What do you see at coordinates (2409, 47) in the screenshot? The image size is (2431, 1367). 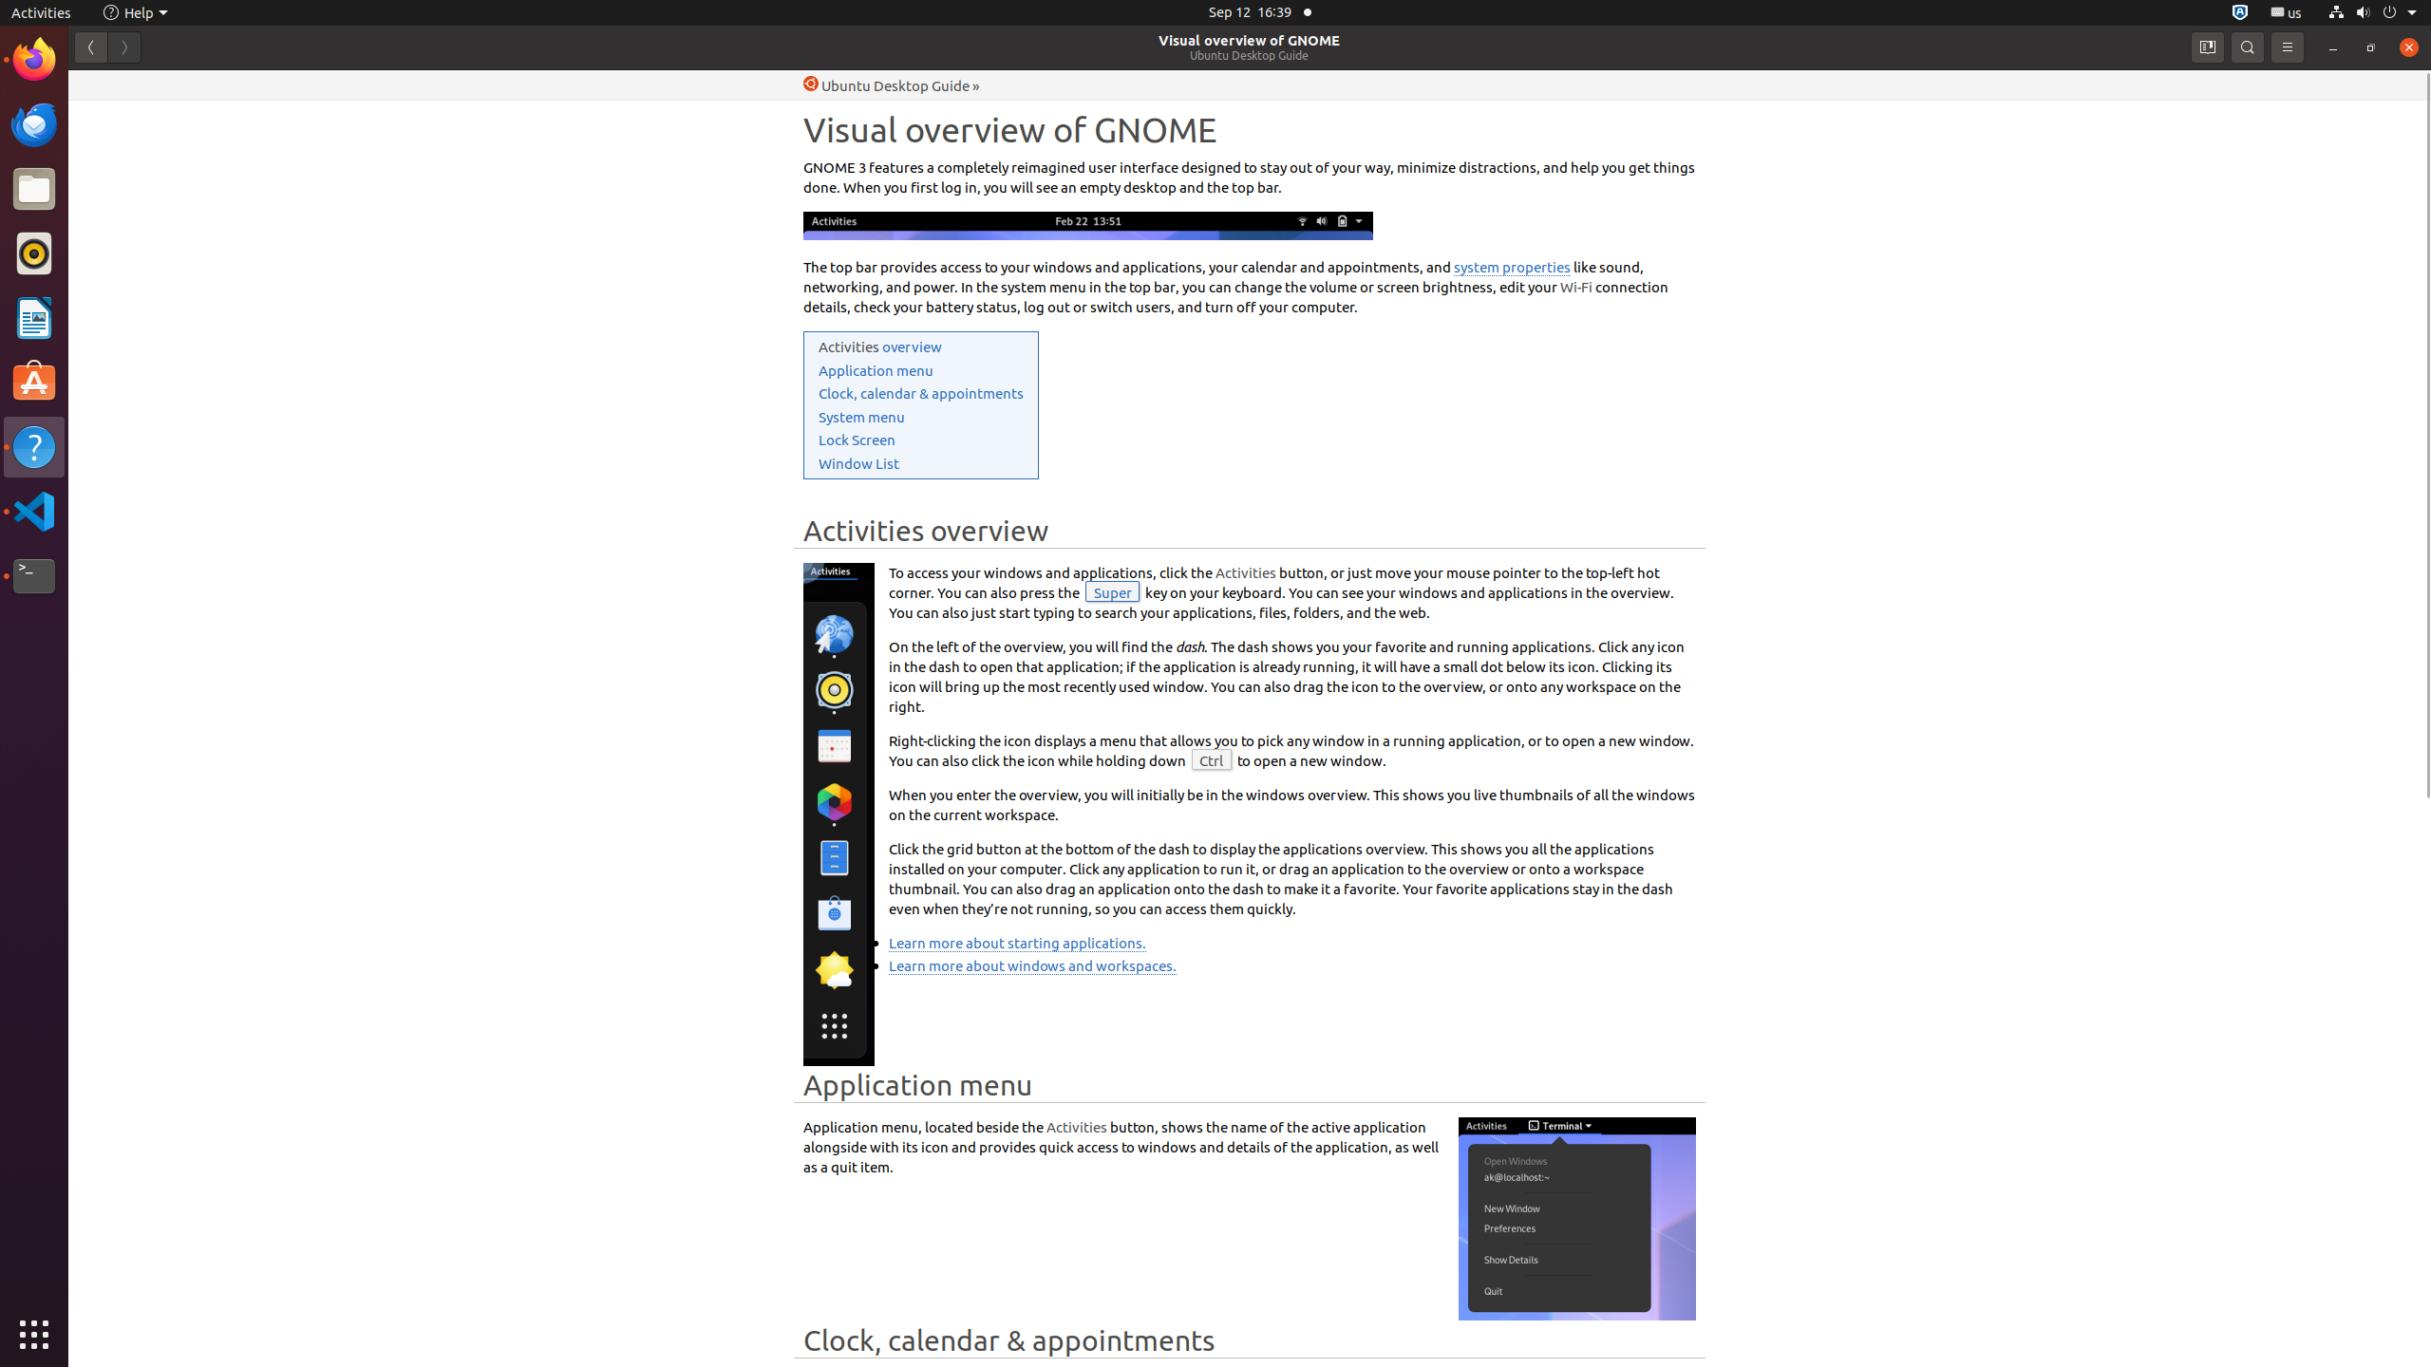 I see `Close` at bounding box center [2409, 47].